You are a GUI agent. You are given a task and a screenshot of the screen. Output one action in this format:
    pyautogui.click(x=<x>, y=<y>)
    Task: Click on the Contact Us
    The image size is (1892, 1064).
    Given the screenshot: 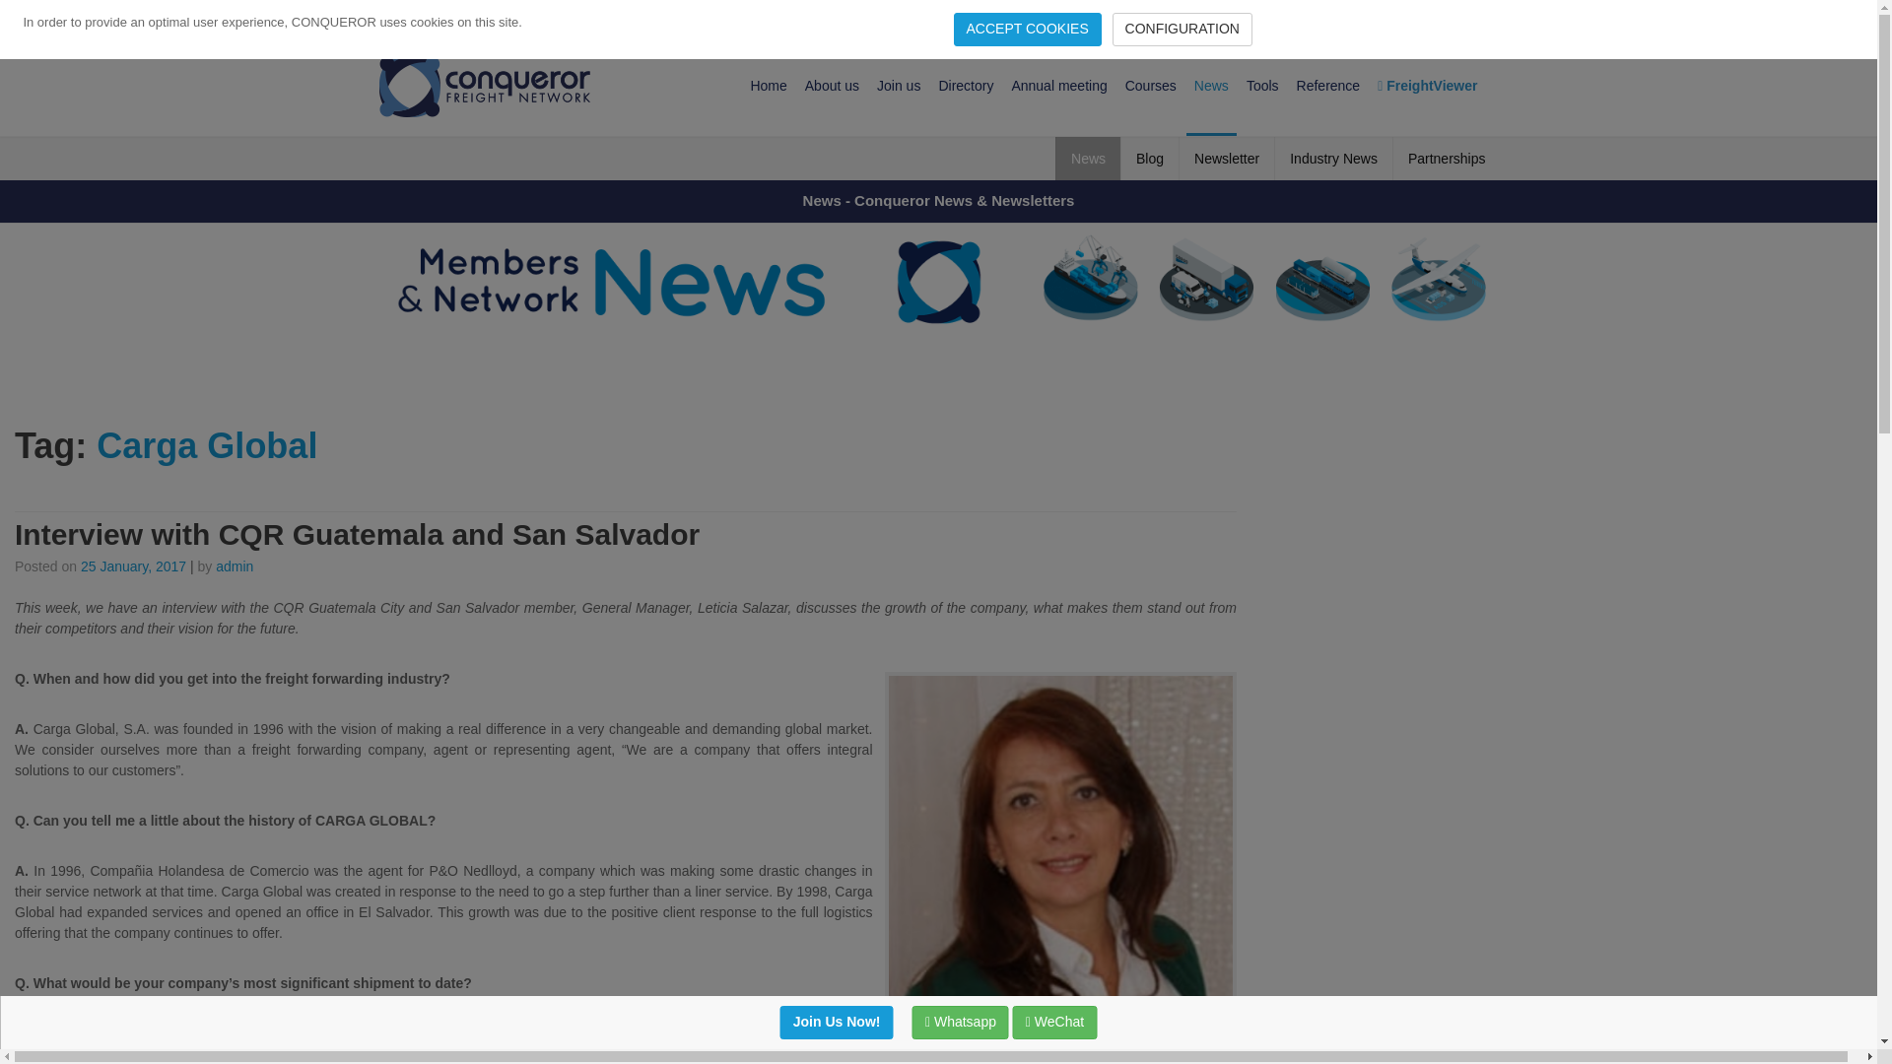 What is the action you would take?
    pyautogui.click(x=1361, y=18)
    